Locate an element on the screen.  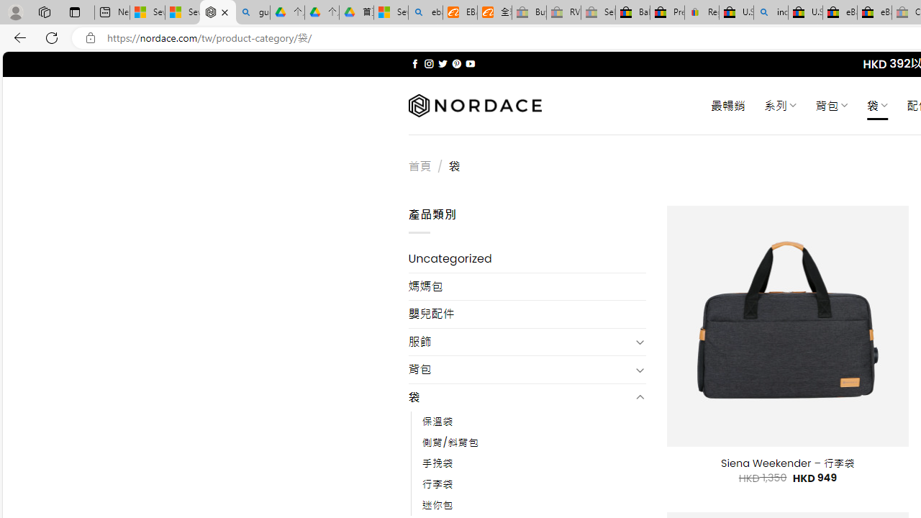
U.S. State Privacy Disclosures - eBay Inc. is located at coordinates (805, 13).